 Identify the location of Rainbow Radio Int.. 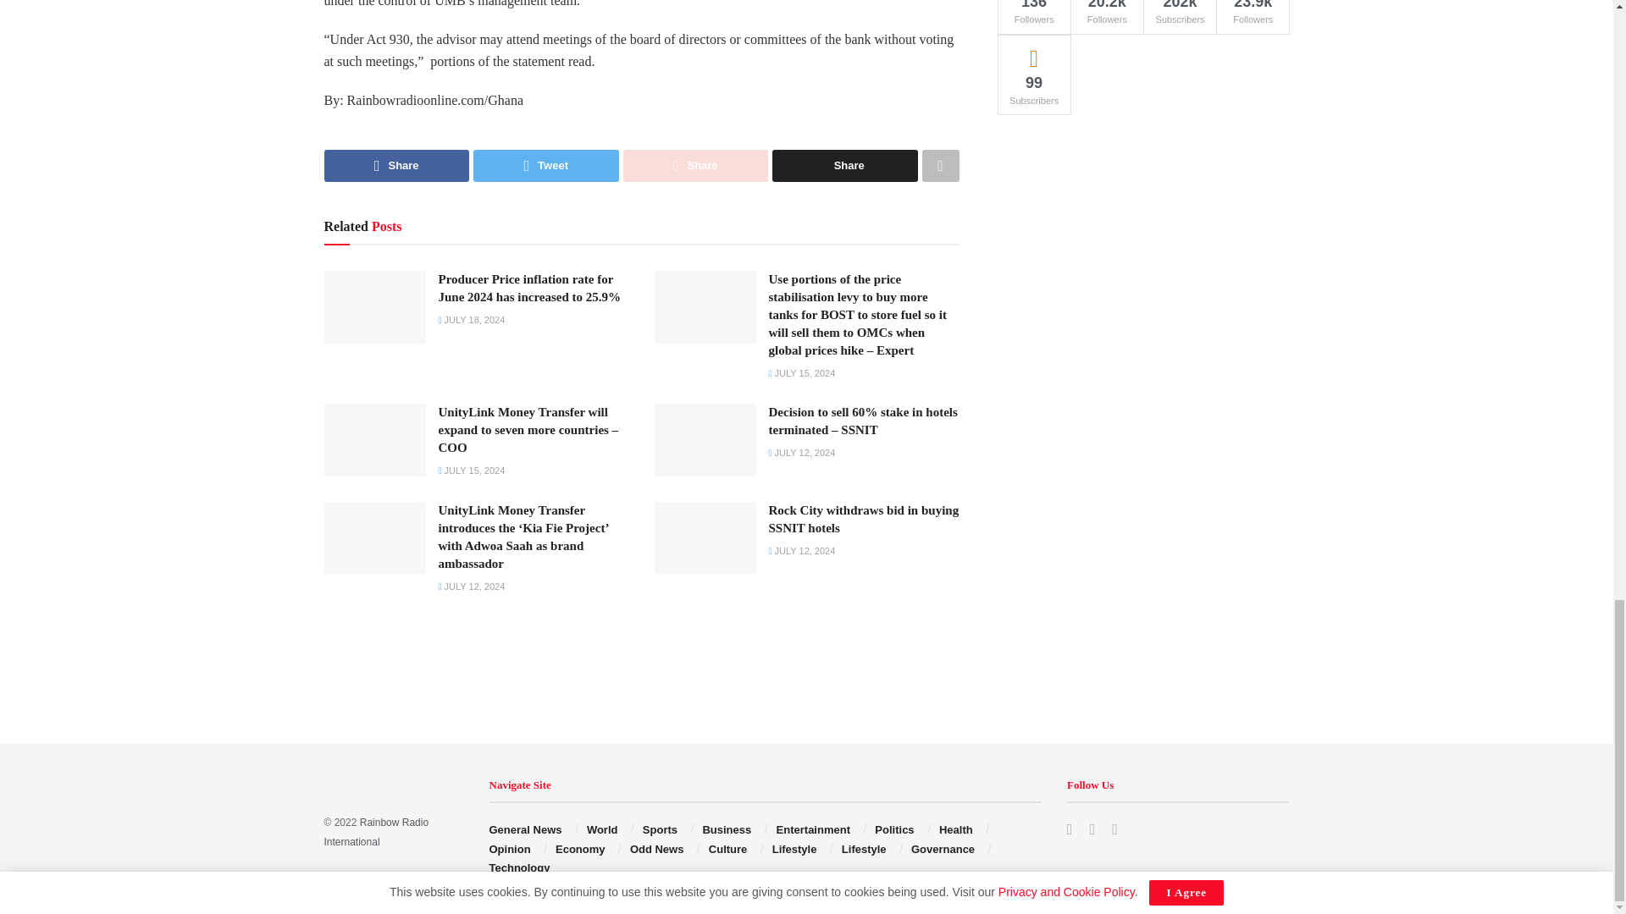
(376, 832).